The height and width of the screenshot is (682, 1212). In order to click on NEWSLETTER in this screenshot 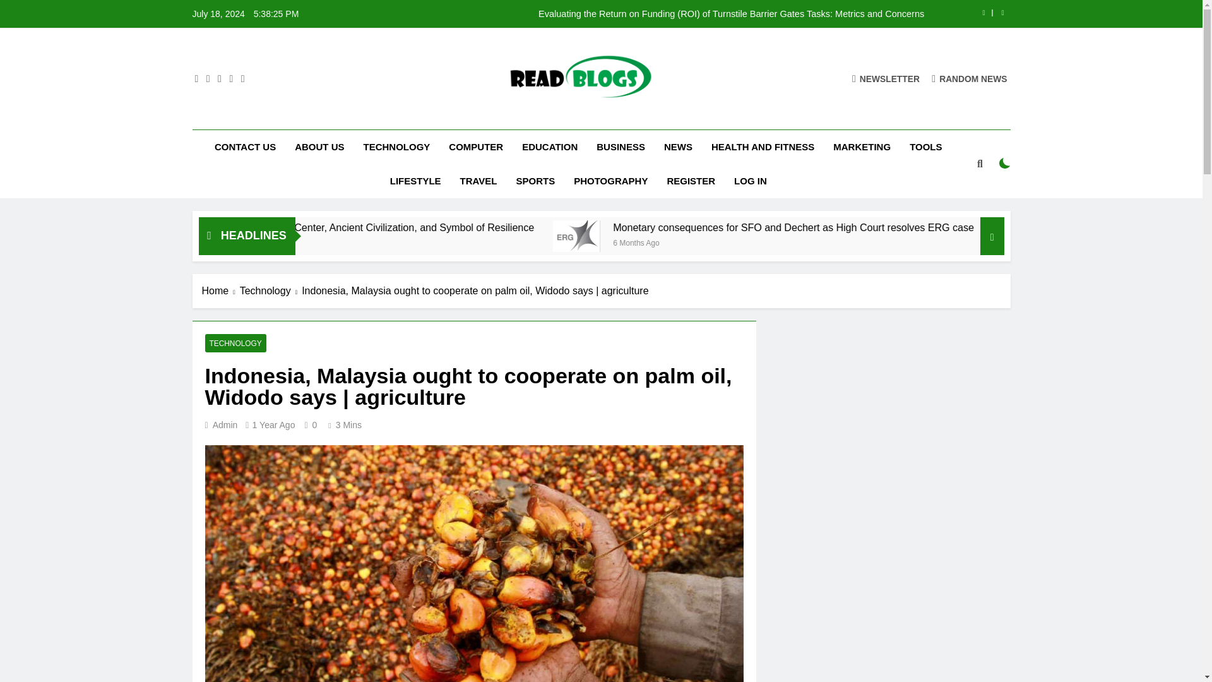, I will do `click(886, 78)`.